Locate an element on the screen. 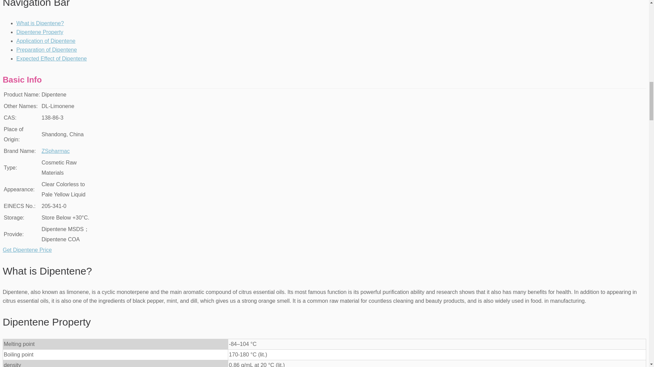 The image size is (654, 367). Expected Effect of Dipentene is located at coordinates (52, 58).